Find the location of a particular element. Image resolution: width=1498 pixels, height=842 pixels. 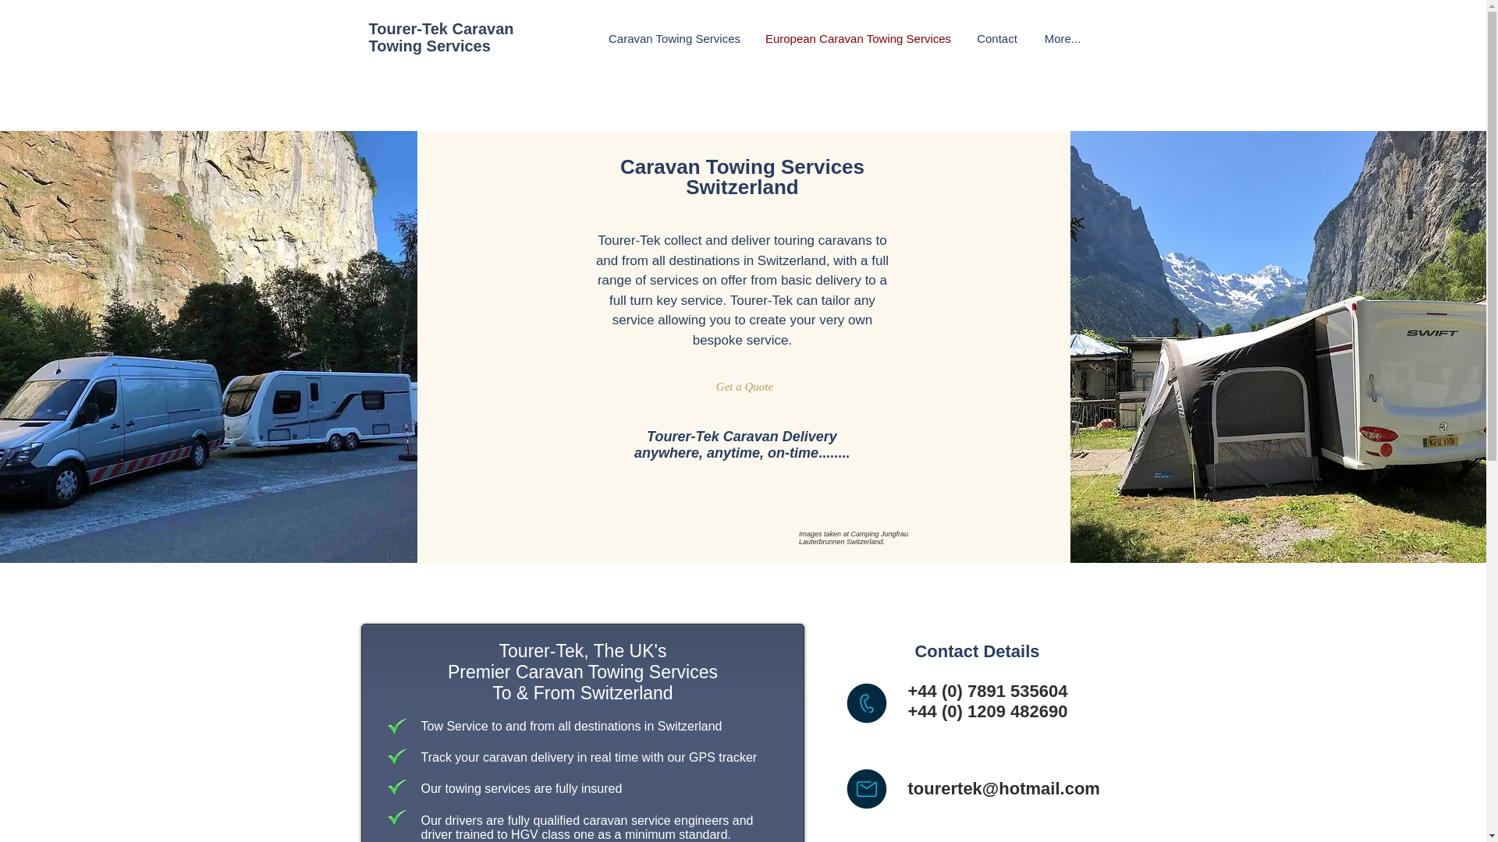

Caravan Towing Services is located at coordinates (674, 38).